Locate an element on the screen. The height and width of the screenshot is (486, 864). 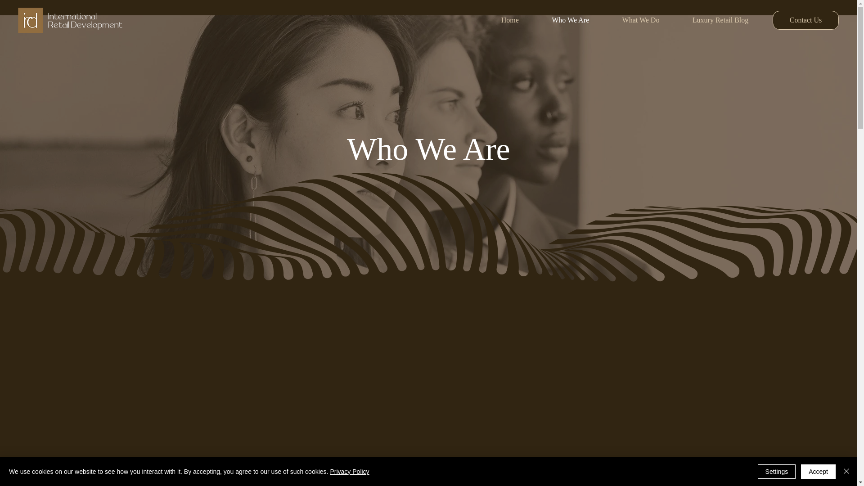
Home is located at coordinates (510, 20).